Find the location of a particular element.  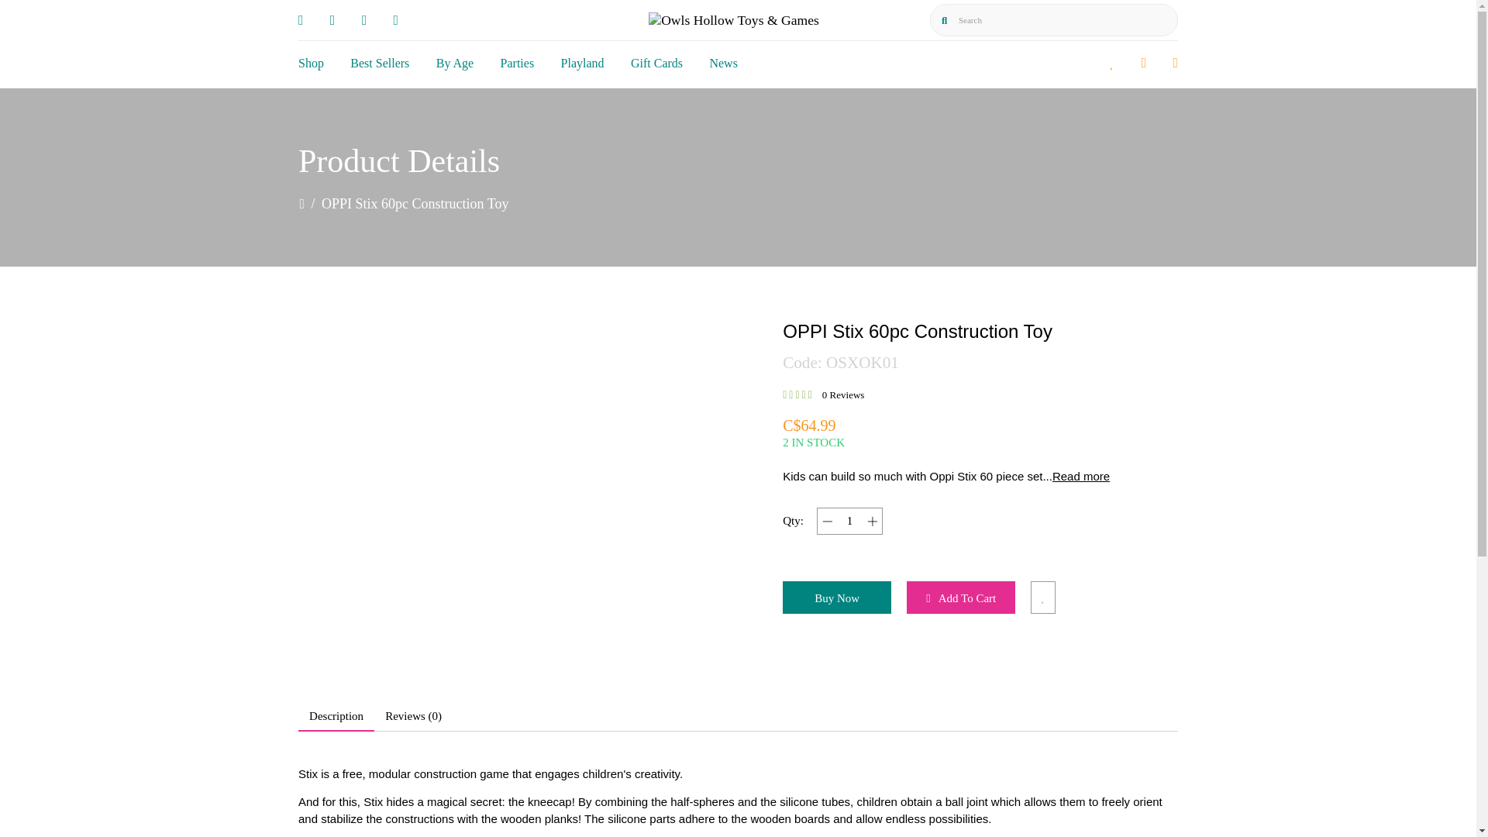

by age is located at coordinates (454, 62).